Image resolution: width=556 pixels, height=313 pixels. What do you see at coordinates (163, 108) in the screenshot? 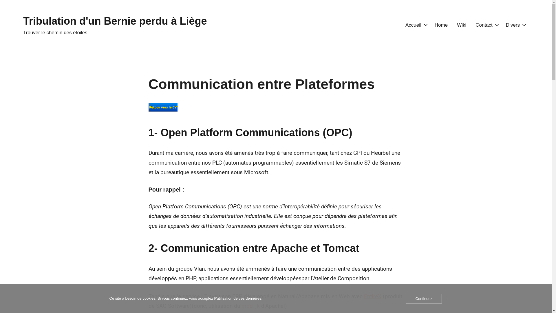
I see `retour_vers_cv` at bounding box center [163, 108].